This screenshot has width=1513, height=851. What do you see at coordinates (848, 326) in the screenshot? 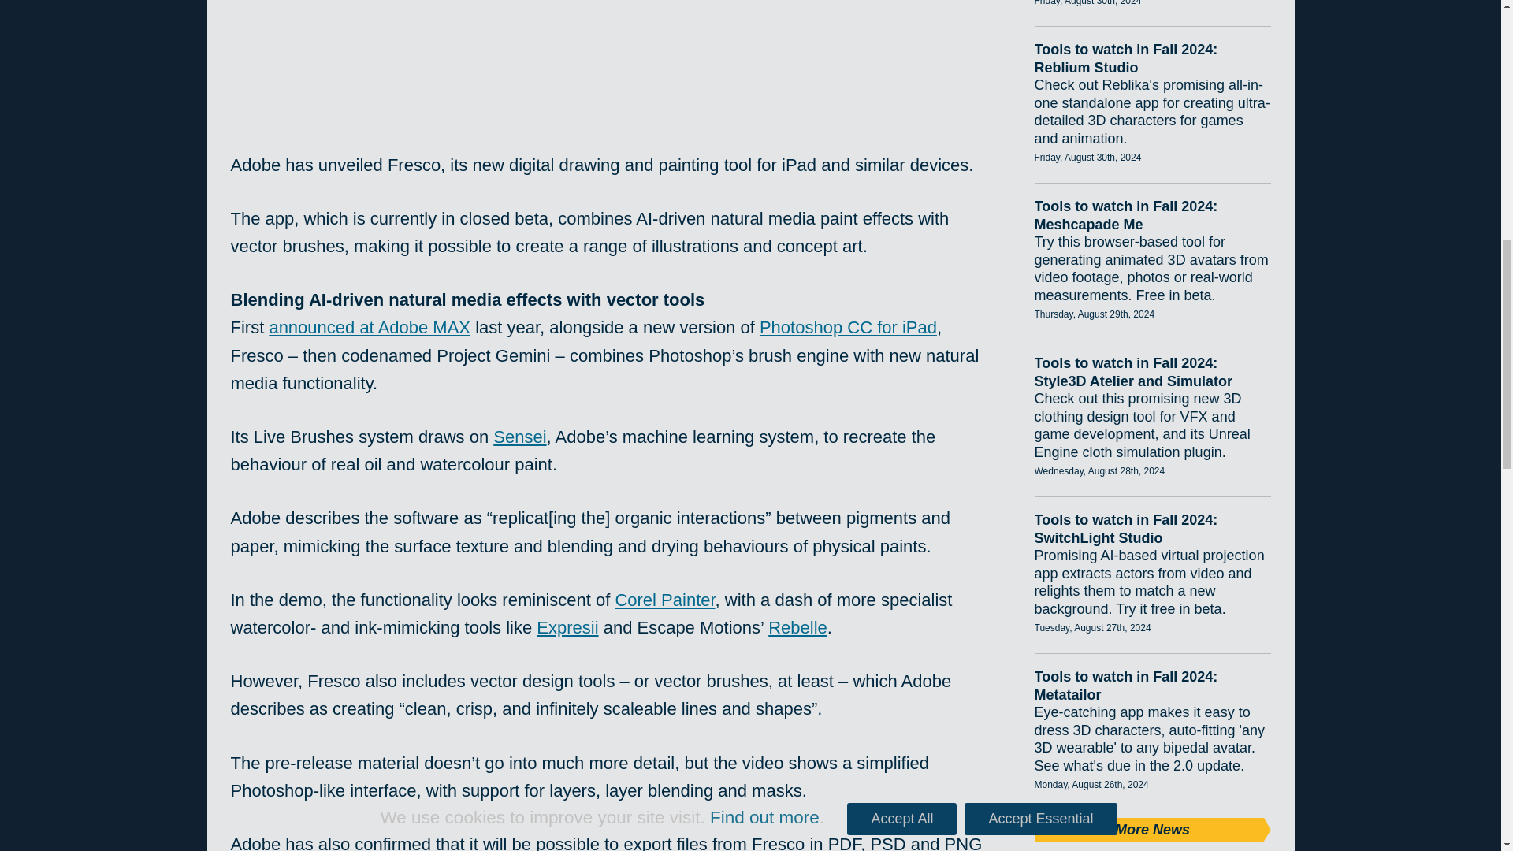
I see `Photoshop CC for iPad` at bounding box center [848, 326].